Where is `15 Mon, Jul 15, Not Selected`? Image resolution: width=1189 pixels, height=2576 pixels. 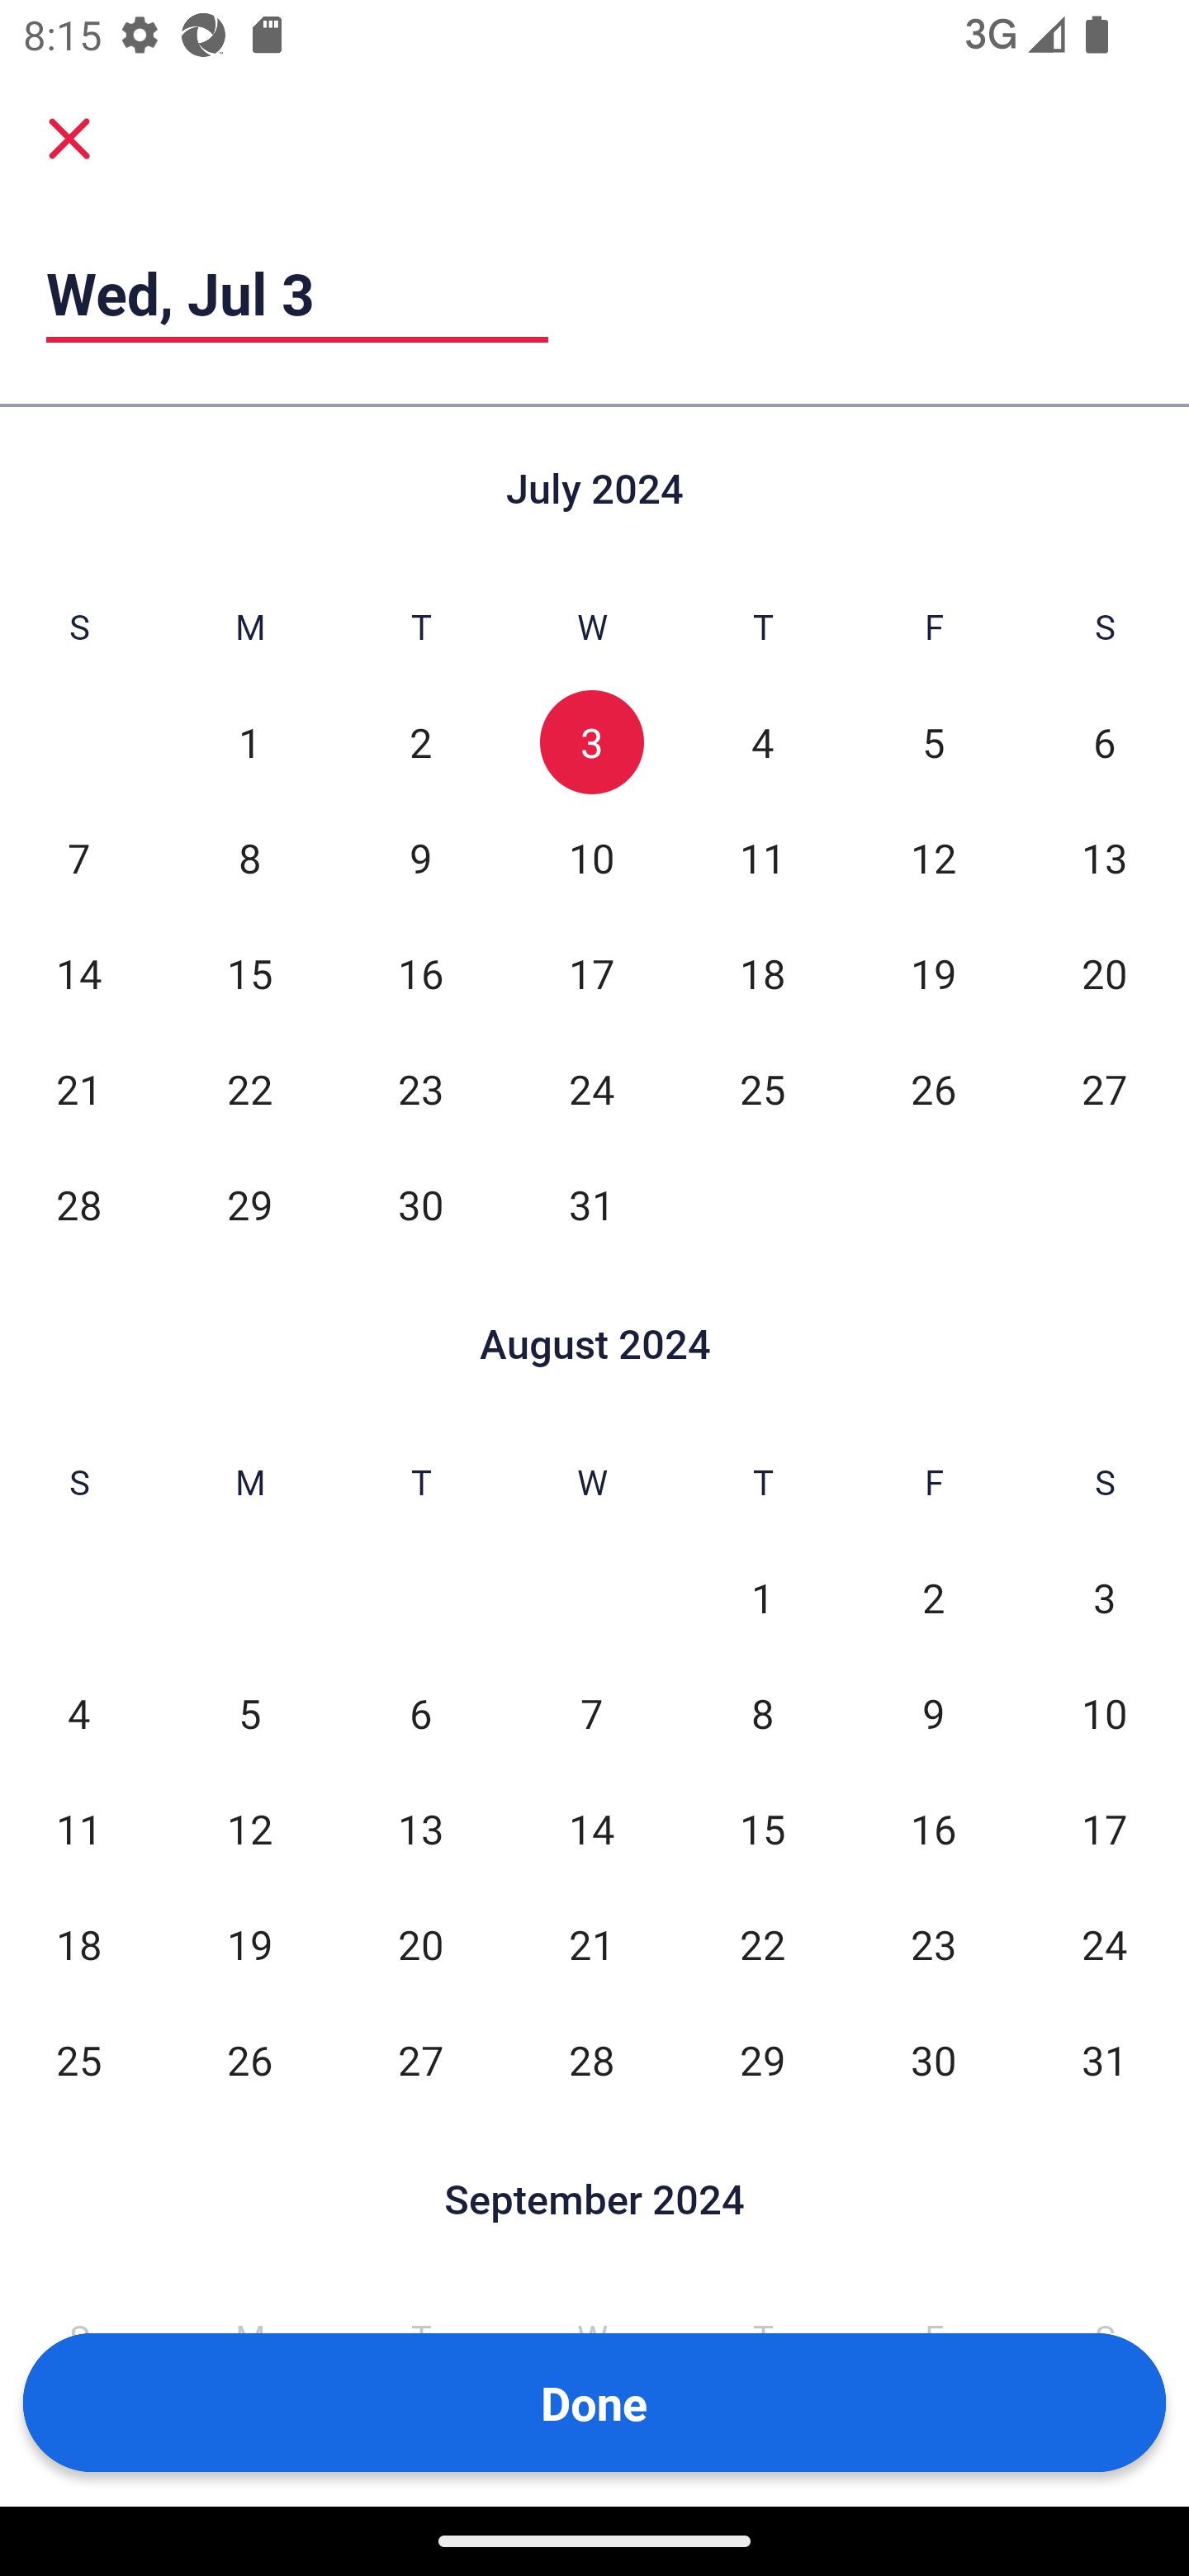 15 Mon, Jul 15, Not Selected is located at coordinates (249, 973).